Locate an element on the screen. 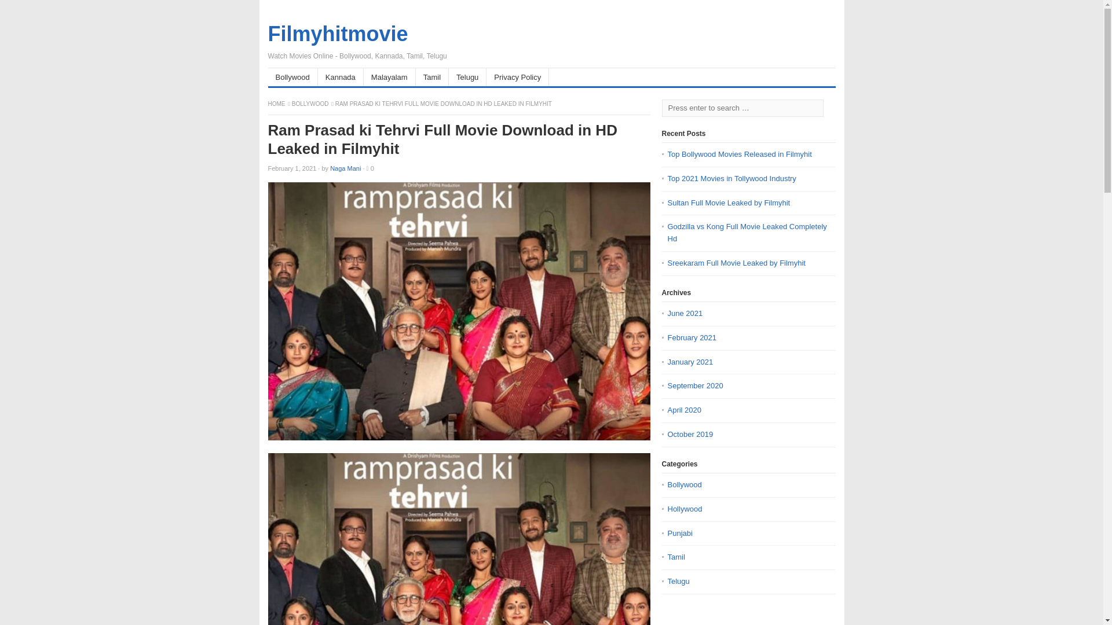 Image resolution: width=1112 pixels, height=625 pixels. 0 is located at coordinates (372, 168).